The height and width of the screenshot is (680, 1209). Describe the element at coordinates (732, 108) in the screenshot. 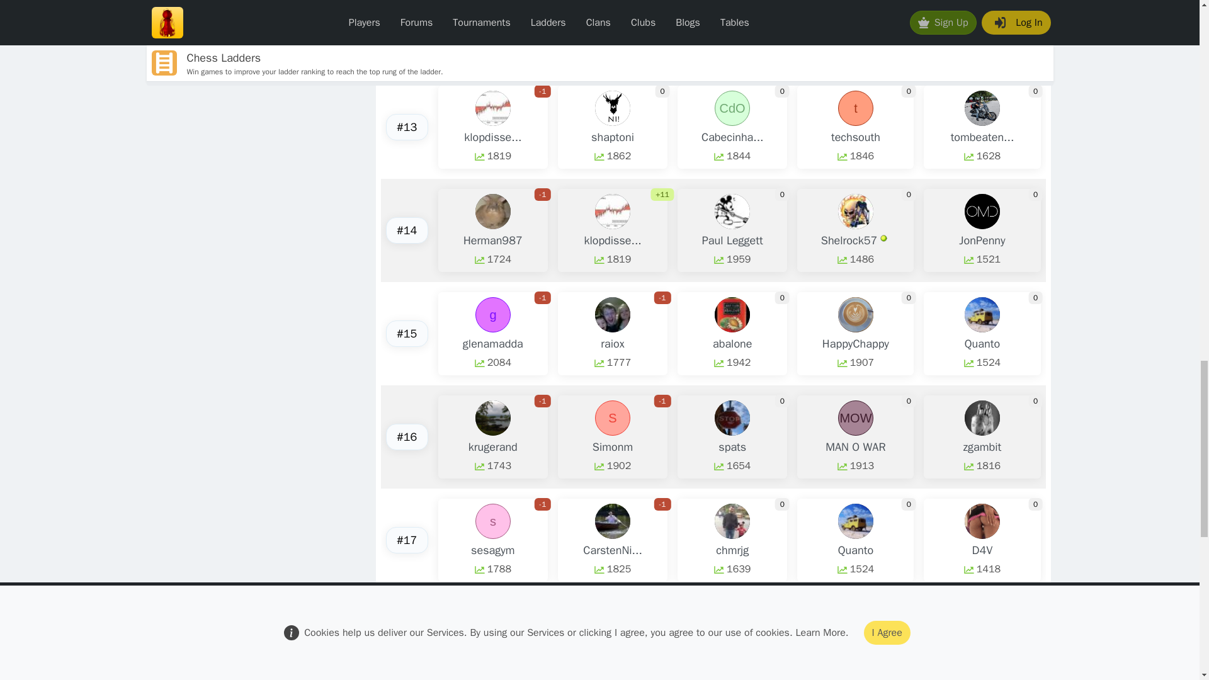

I see `CdO` at that location.